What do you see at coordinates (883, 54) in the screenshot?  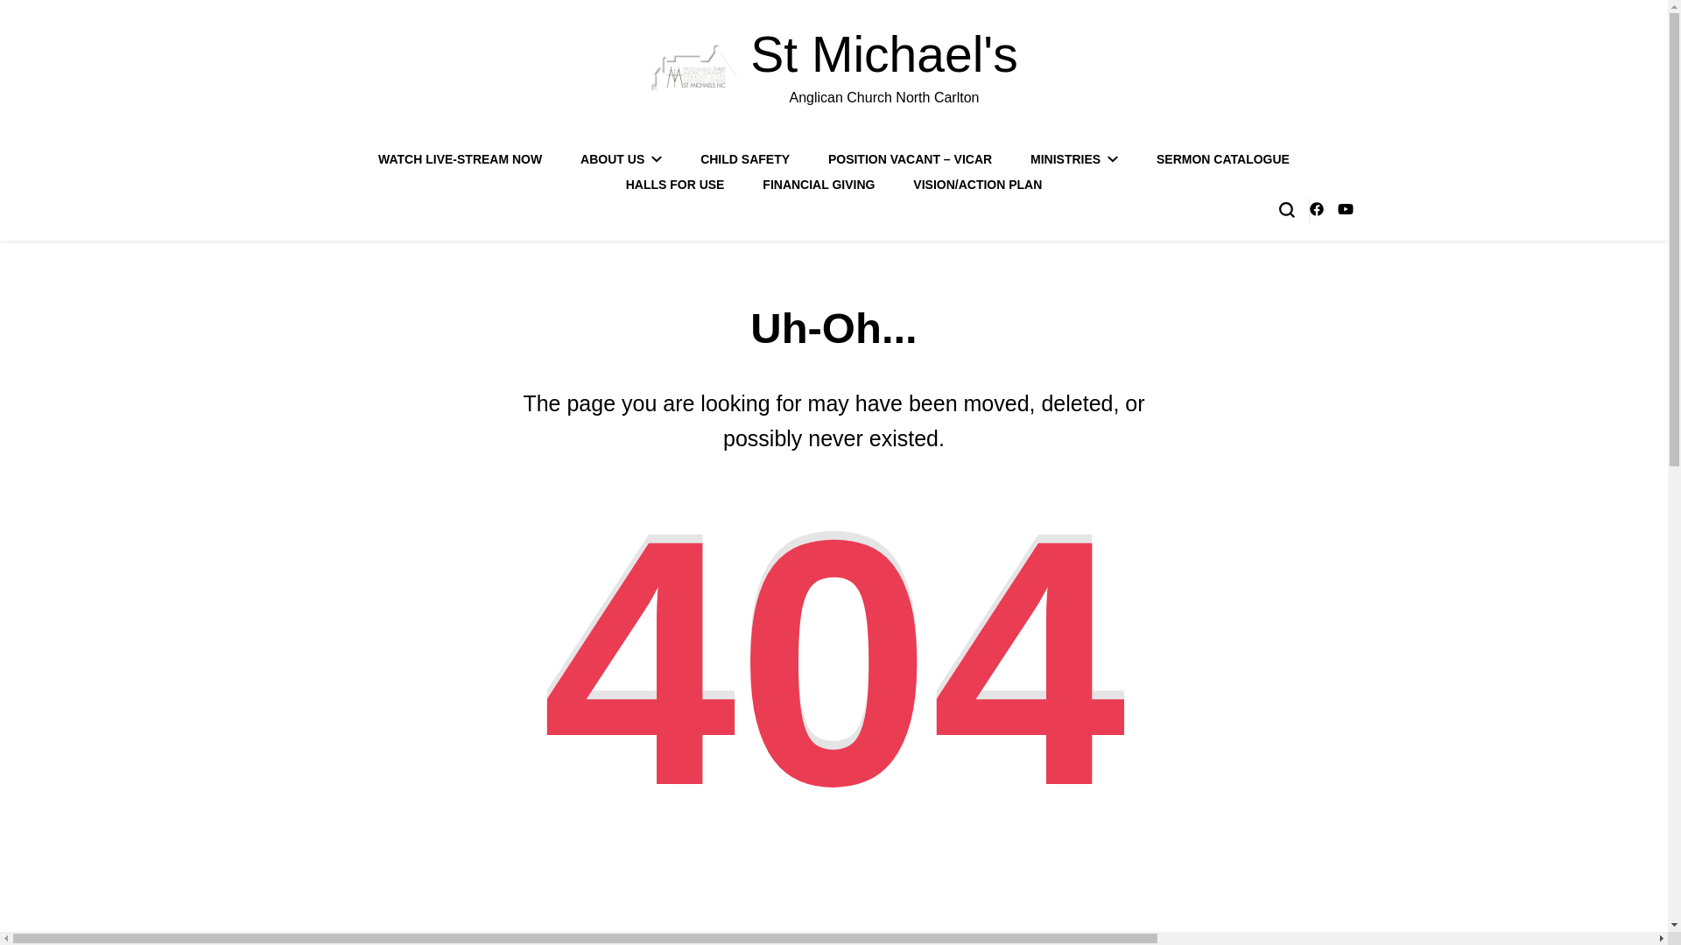 I see `St Michael's` at bounding box center [883, 54].